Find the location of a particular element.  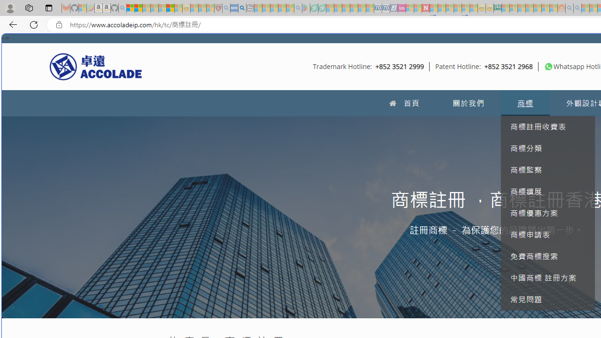

Microsoft-Report a Concern to Bing - Sleeping is located at coordinates (83, 8).